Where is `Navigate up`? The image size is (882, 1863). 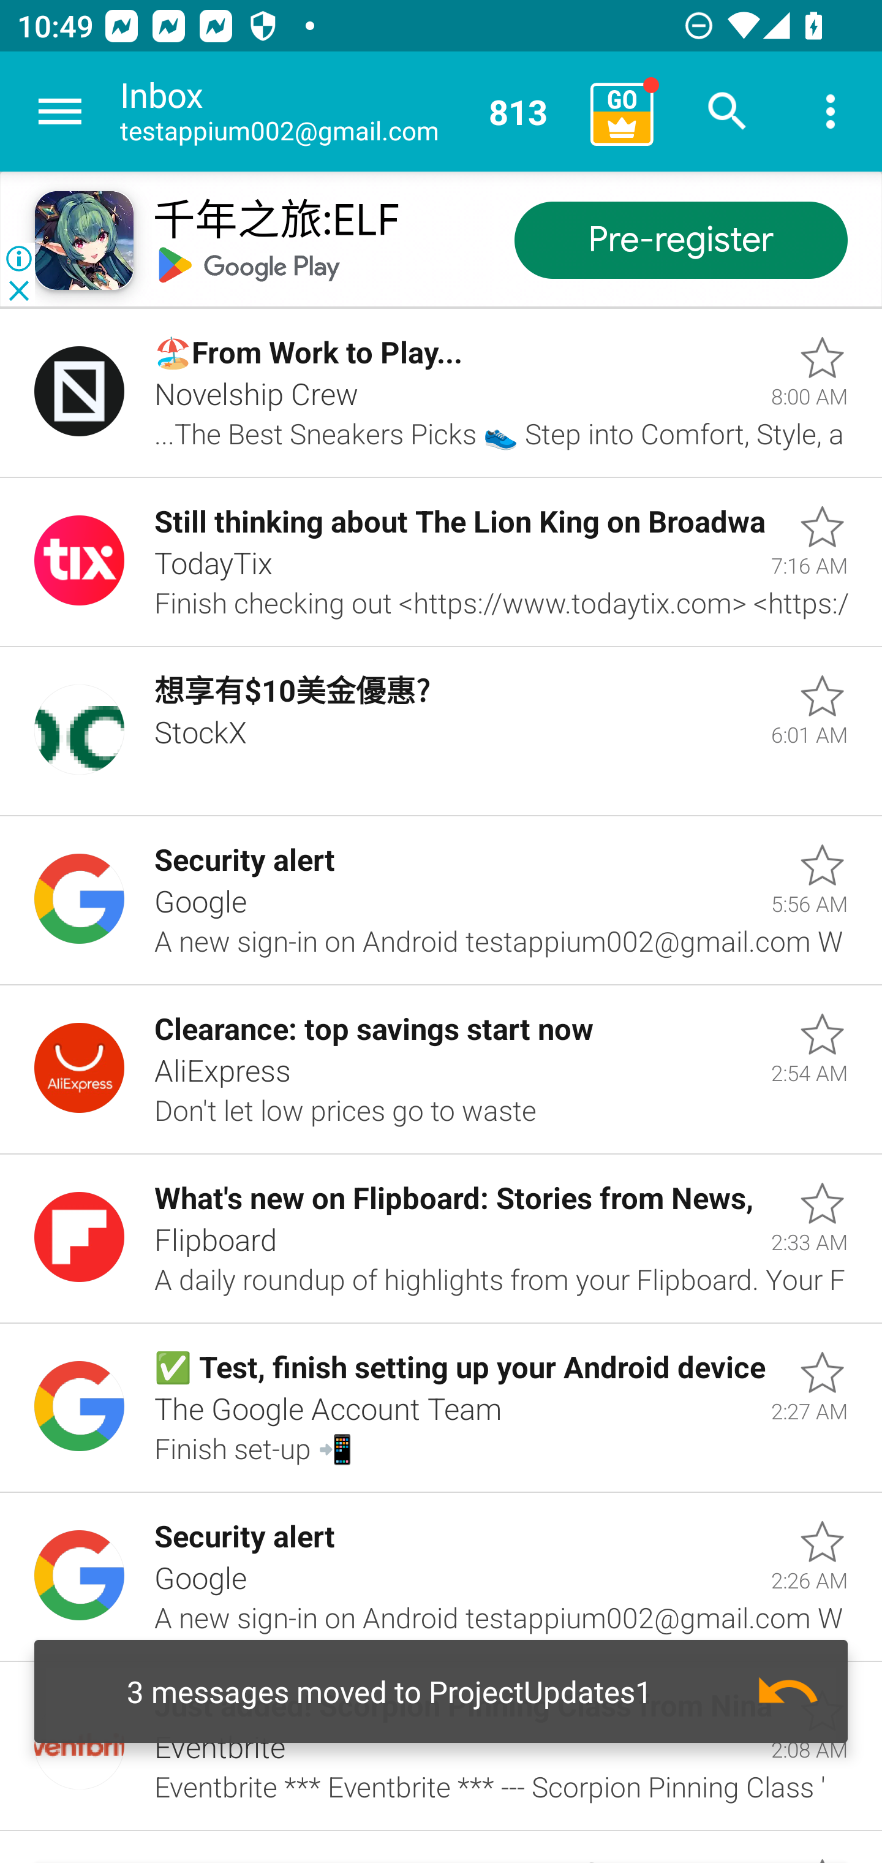 Navigate up is located at coordinates (60, 112).